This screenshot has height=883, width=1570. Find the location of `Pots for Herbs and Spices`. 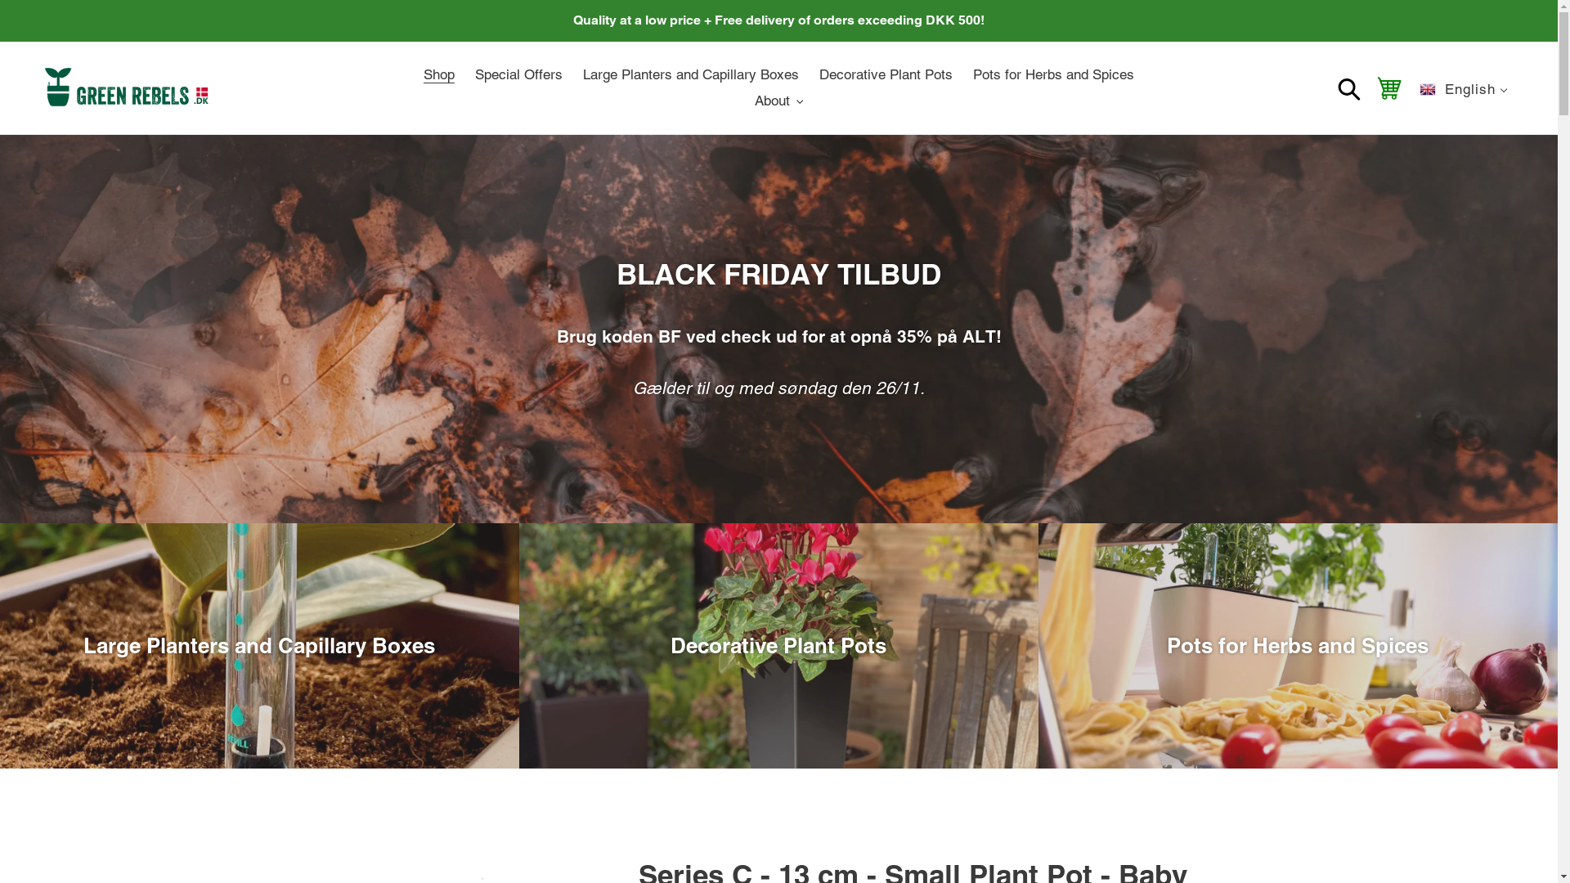

Pots for Herbs and Spices is located at coordinates (1299, 646).